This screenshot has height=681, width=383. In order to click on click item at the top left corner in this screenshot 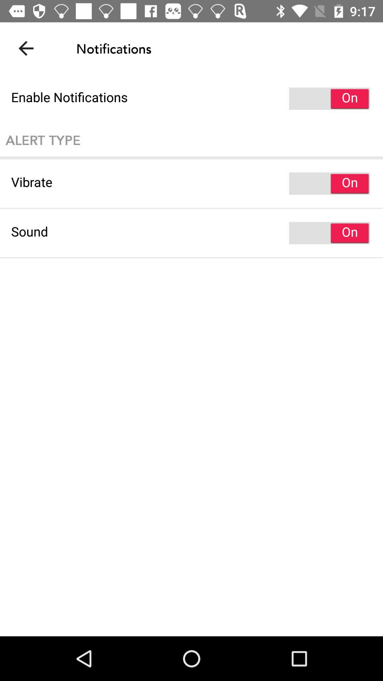, I will do `click(26, 48)`.